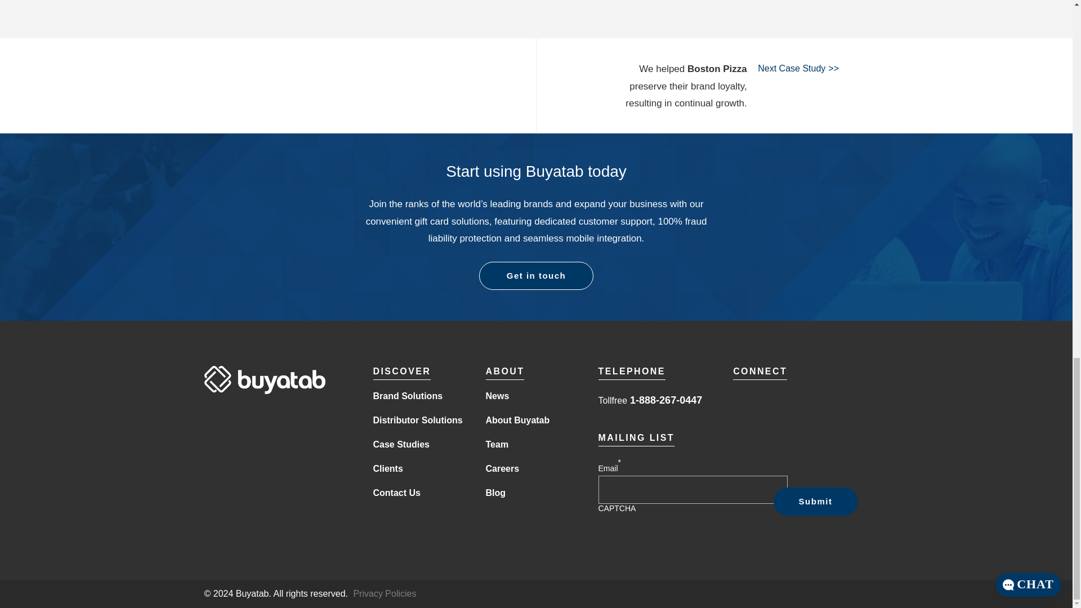  I want to click on Privacy Policies, so click(385, 594).